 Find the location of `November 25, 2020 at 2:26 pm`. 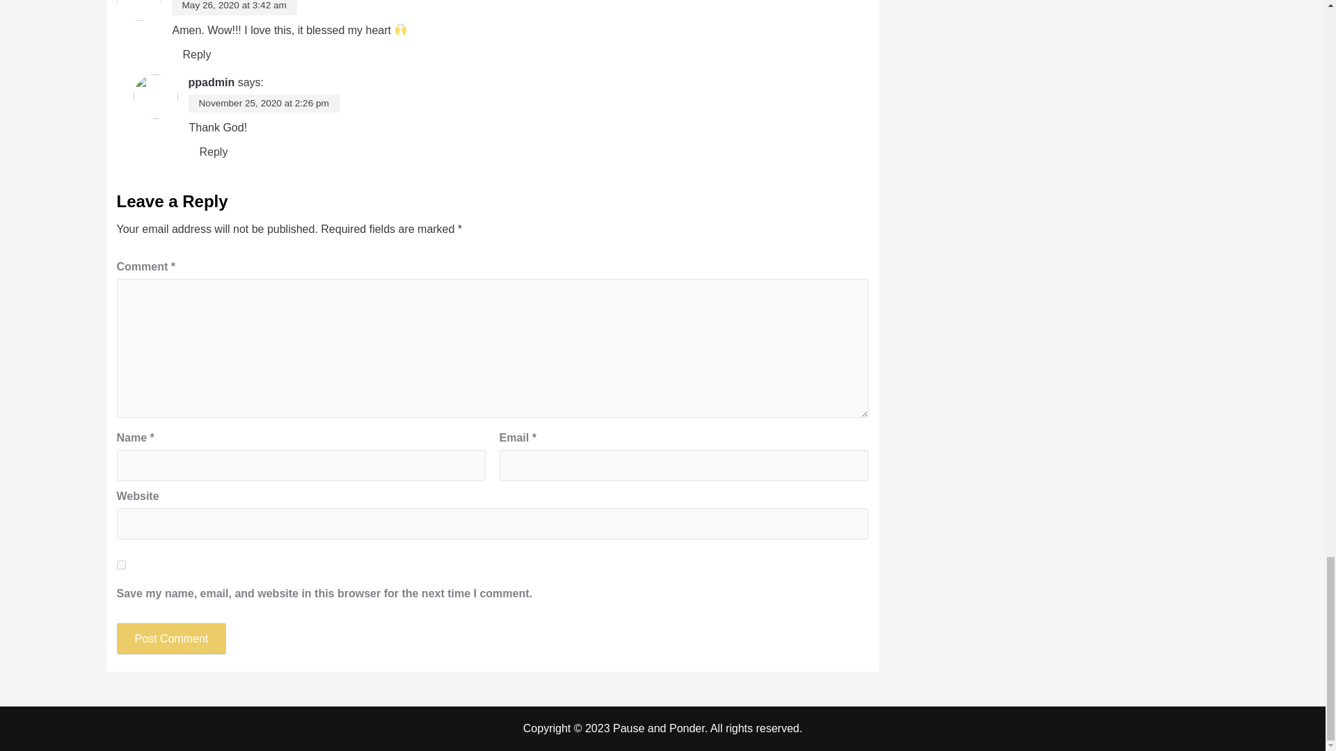

November 25, 2020 at 2:26 pm is located at coordinates (264, 103).